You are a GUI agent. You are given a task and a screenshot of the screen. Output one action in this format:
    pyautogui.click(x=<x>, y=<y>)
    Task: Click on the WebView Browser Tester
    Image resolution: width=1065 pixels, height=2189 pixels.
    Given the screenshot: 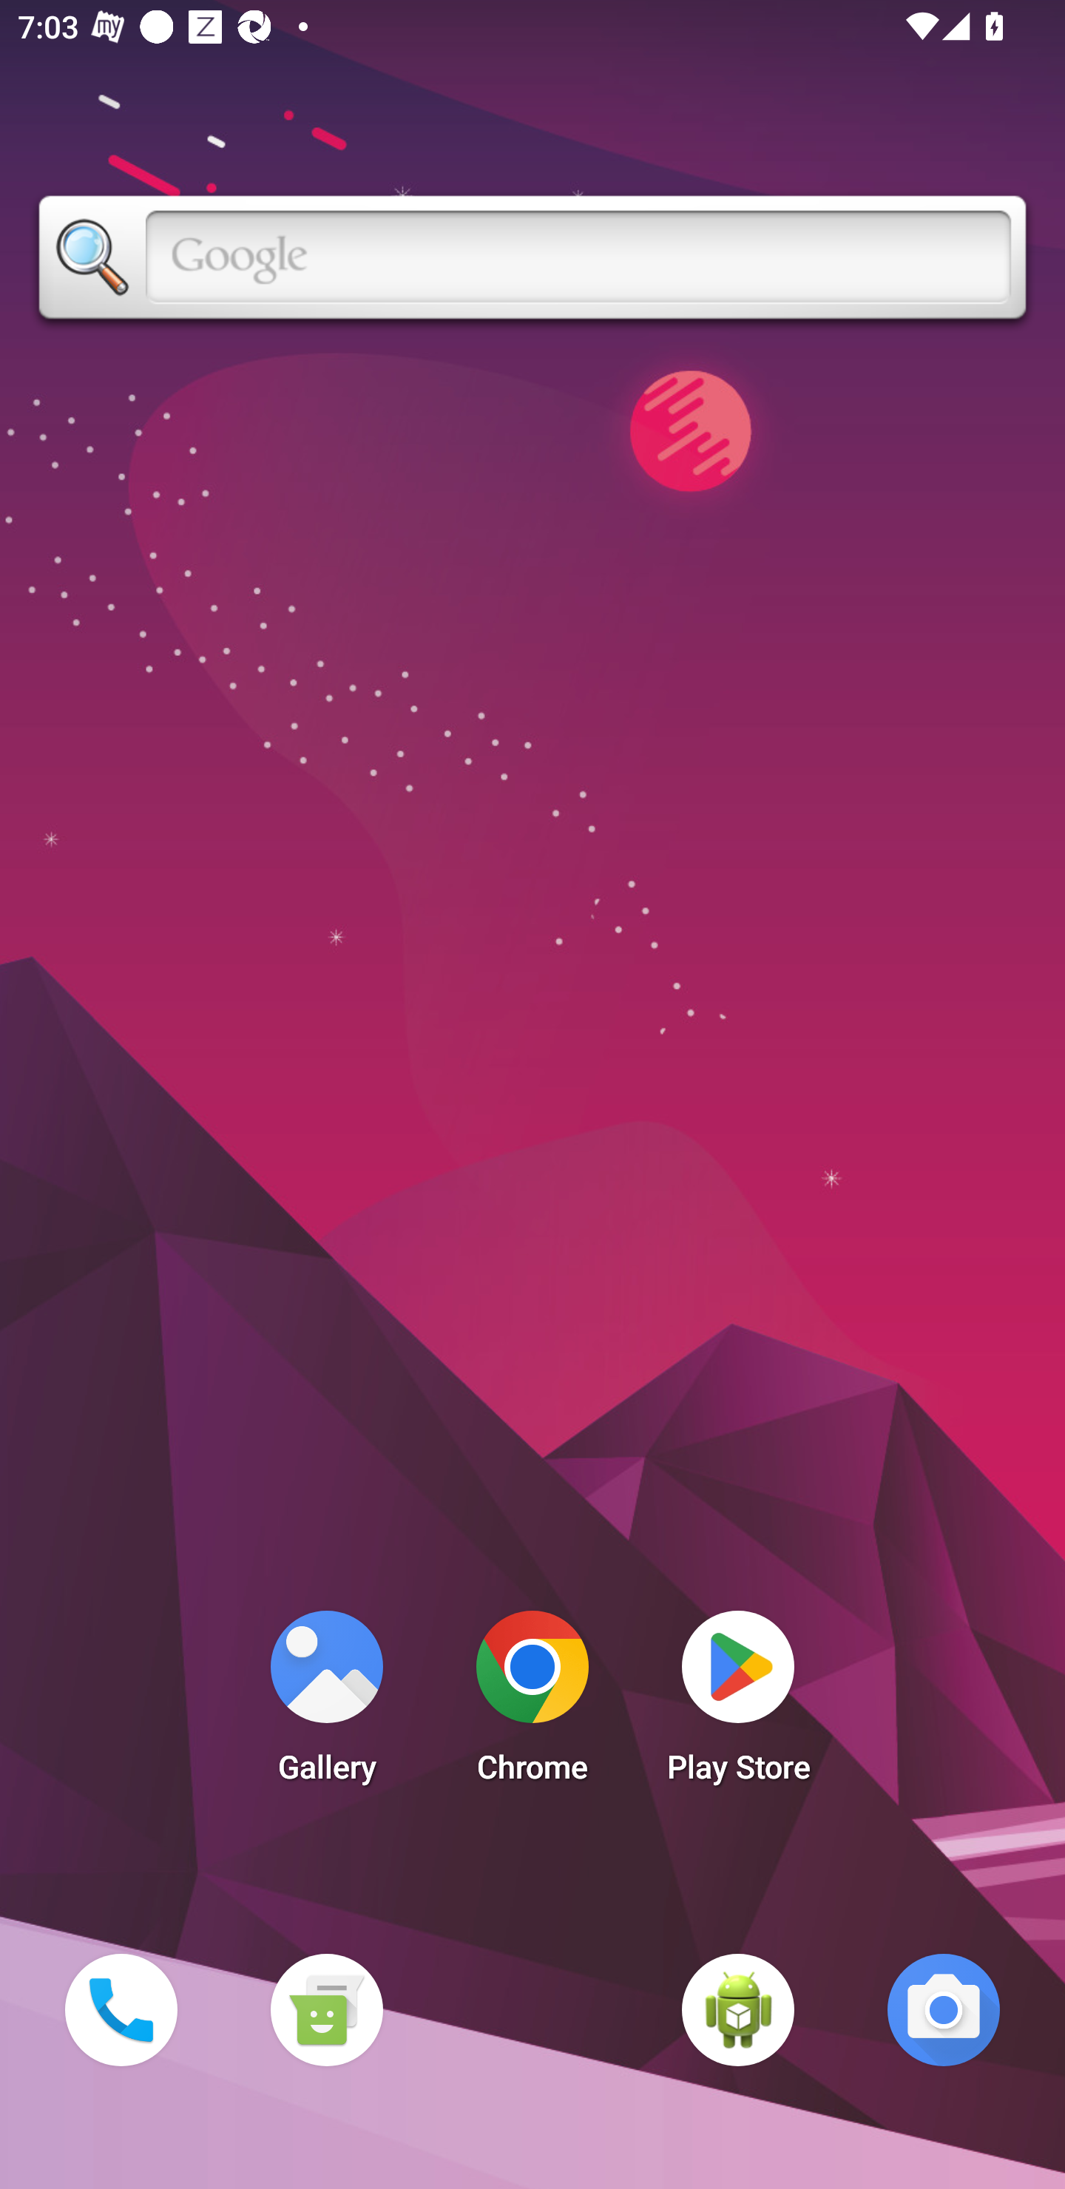 What is the action you would take?
    pyautogui.click(x=738, y=2009)
    